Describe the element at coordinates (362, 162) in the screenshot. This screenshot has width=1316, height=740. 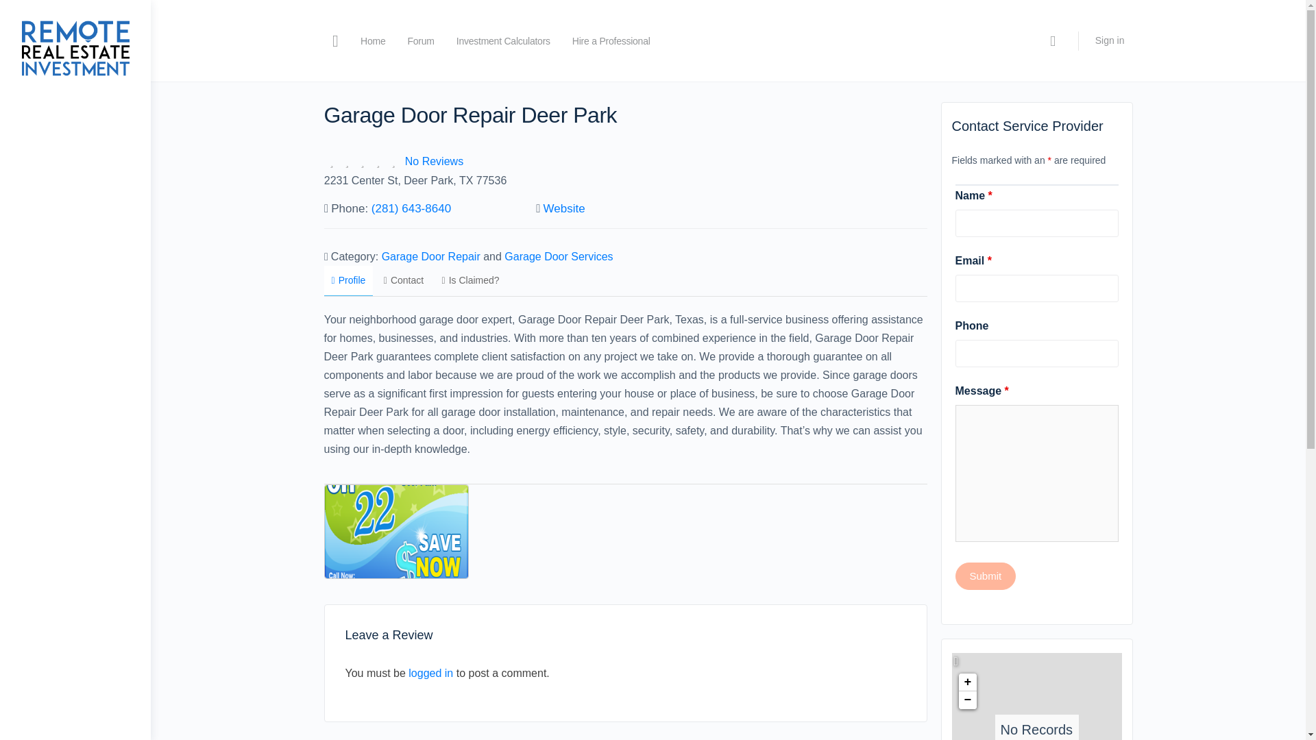
I see `No rating yet!` at that location.